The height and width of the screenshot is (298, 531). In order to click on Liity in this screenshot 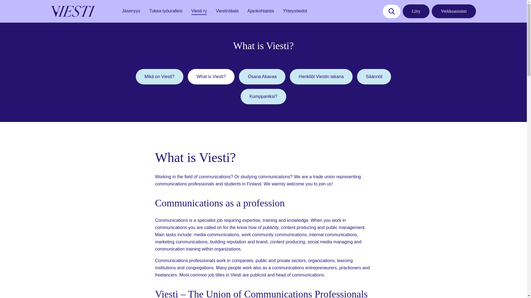, I will do `click(416, 11)`.